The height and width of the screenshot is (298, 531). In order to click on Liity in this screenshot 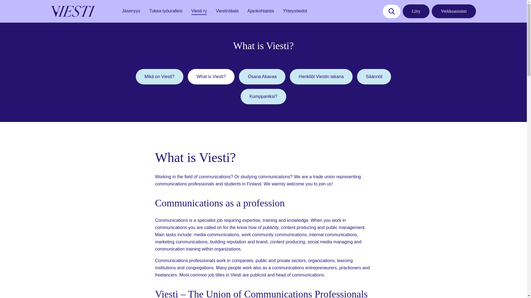, I will do `click(416, 11)`.